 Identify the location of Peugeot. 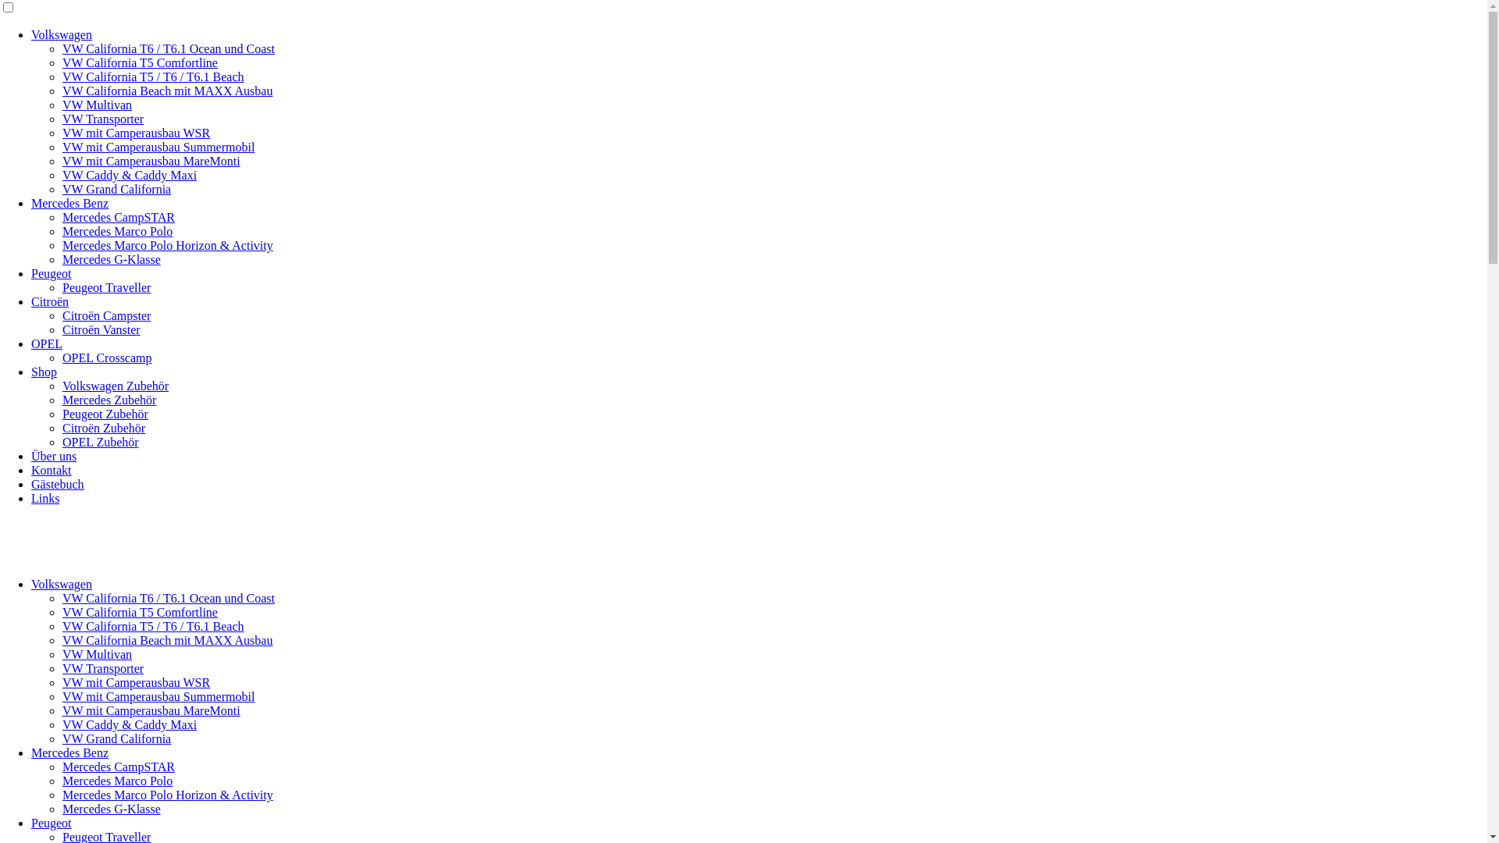
(52, 273).